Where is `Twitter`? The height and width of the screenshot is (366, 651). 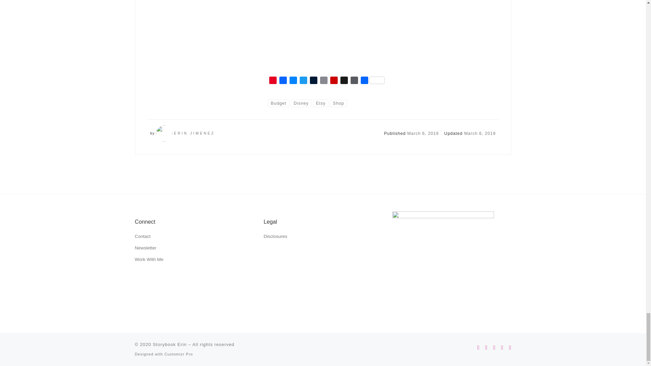 Twitter is located at coordinates (303, 81).